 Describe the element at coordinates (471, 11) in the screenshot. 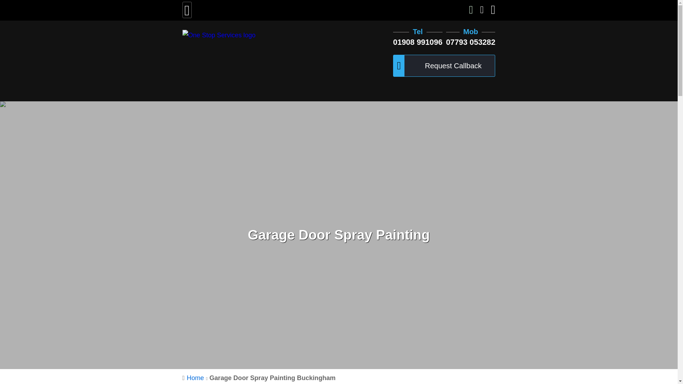

I see `Message us on WhatsApp` at that location.